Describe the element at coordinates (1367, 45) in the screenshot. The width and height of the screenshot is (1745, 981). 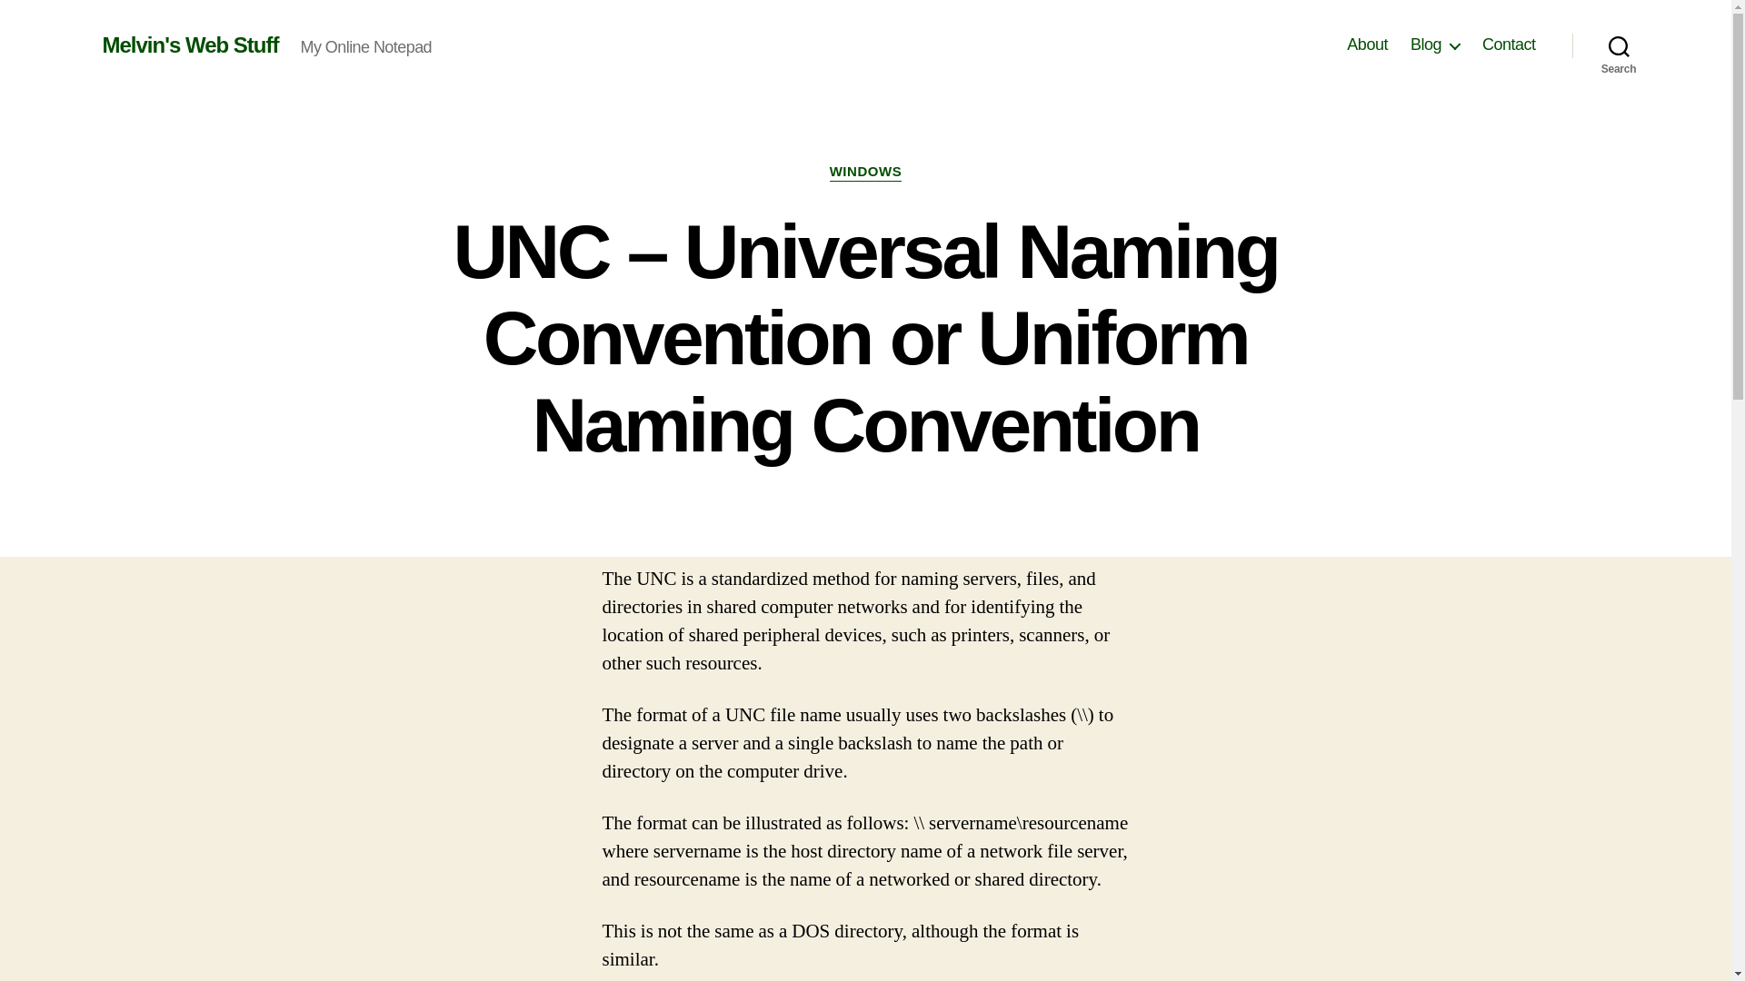
I see `My LinkedIn Profile` at that location.